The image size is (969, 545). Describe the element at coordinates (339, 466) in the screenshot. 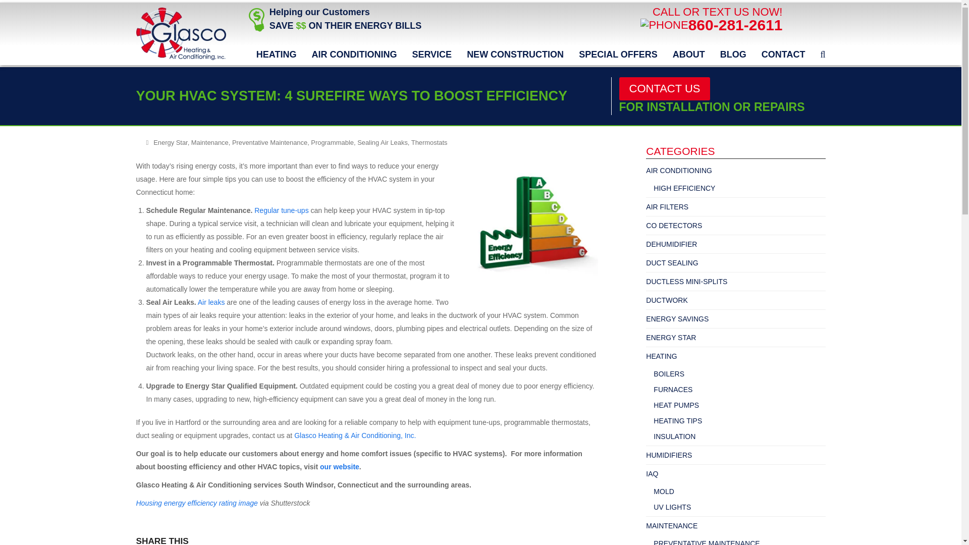

I see `our website` at that location.